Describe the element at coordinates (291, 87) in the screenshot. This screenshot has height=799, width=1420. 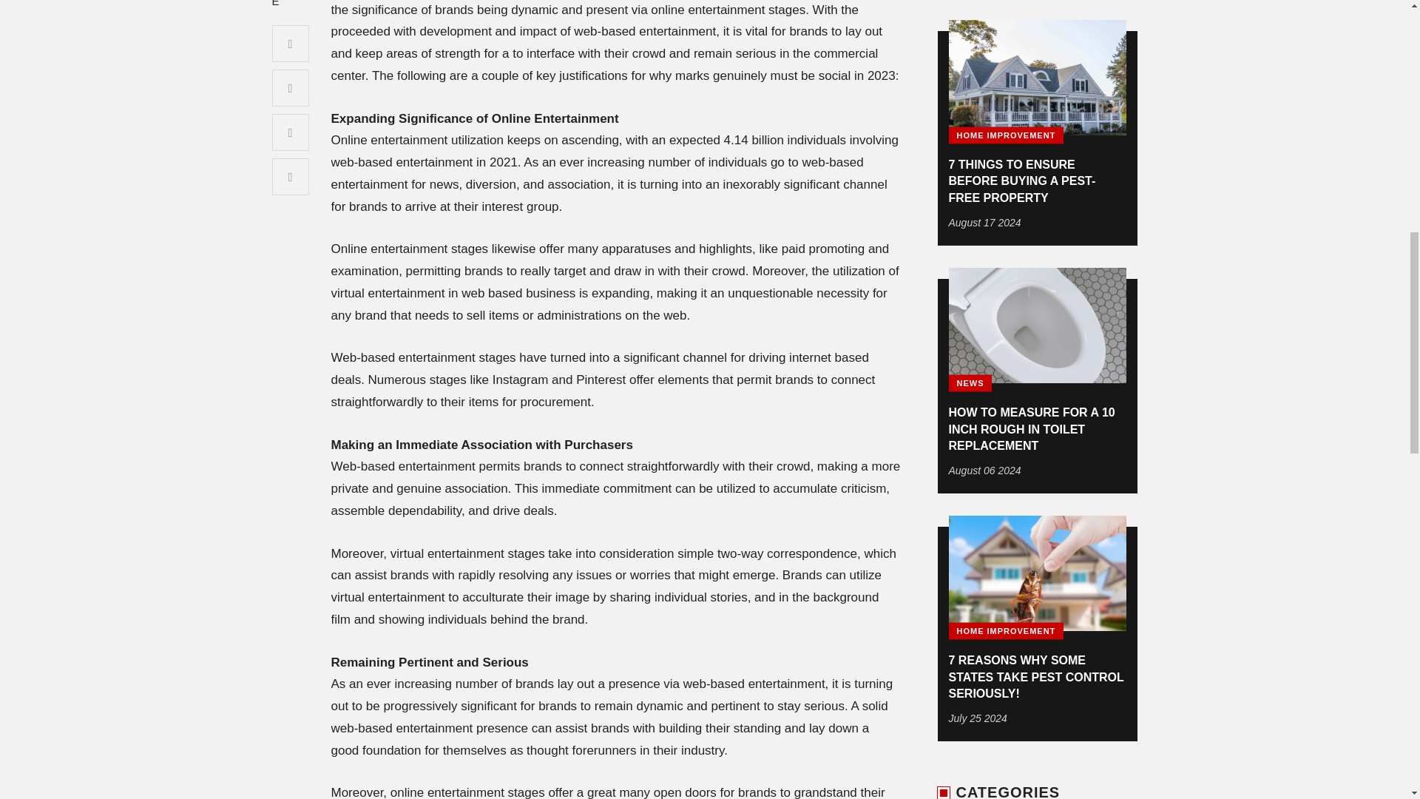
I see `Share on Twitter` at that location.